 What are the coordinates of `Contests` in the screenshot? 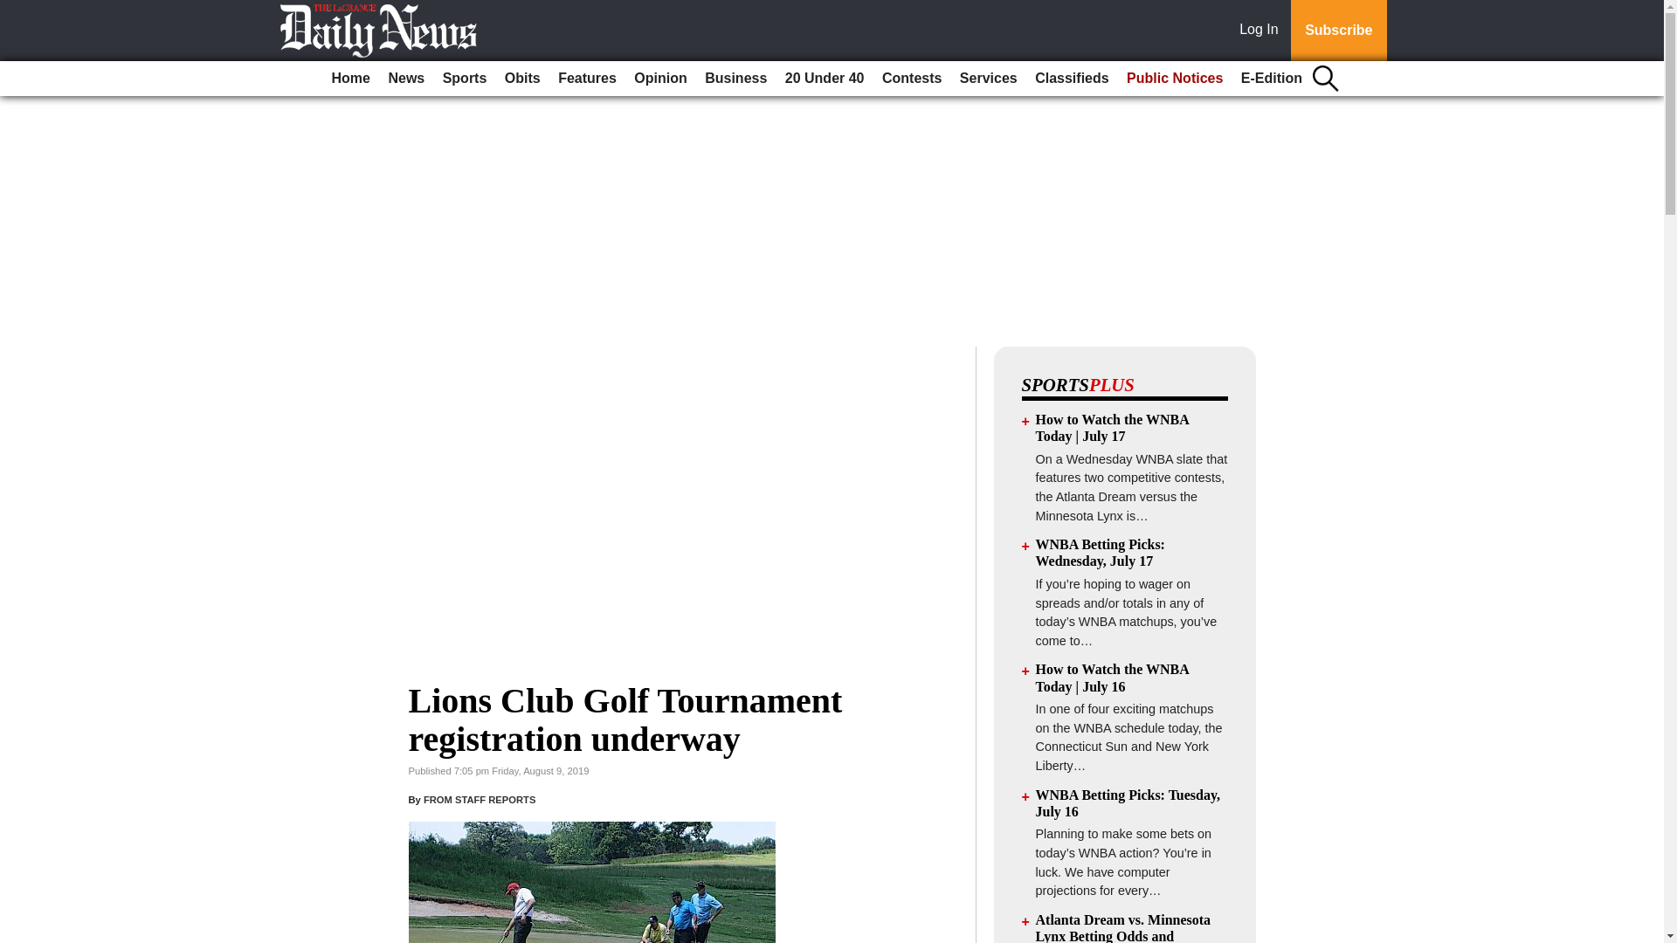 It's located at (912, 79).